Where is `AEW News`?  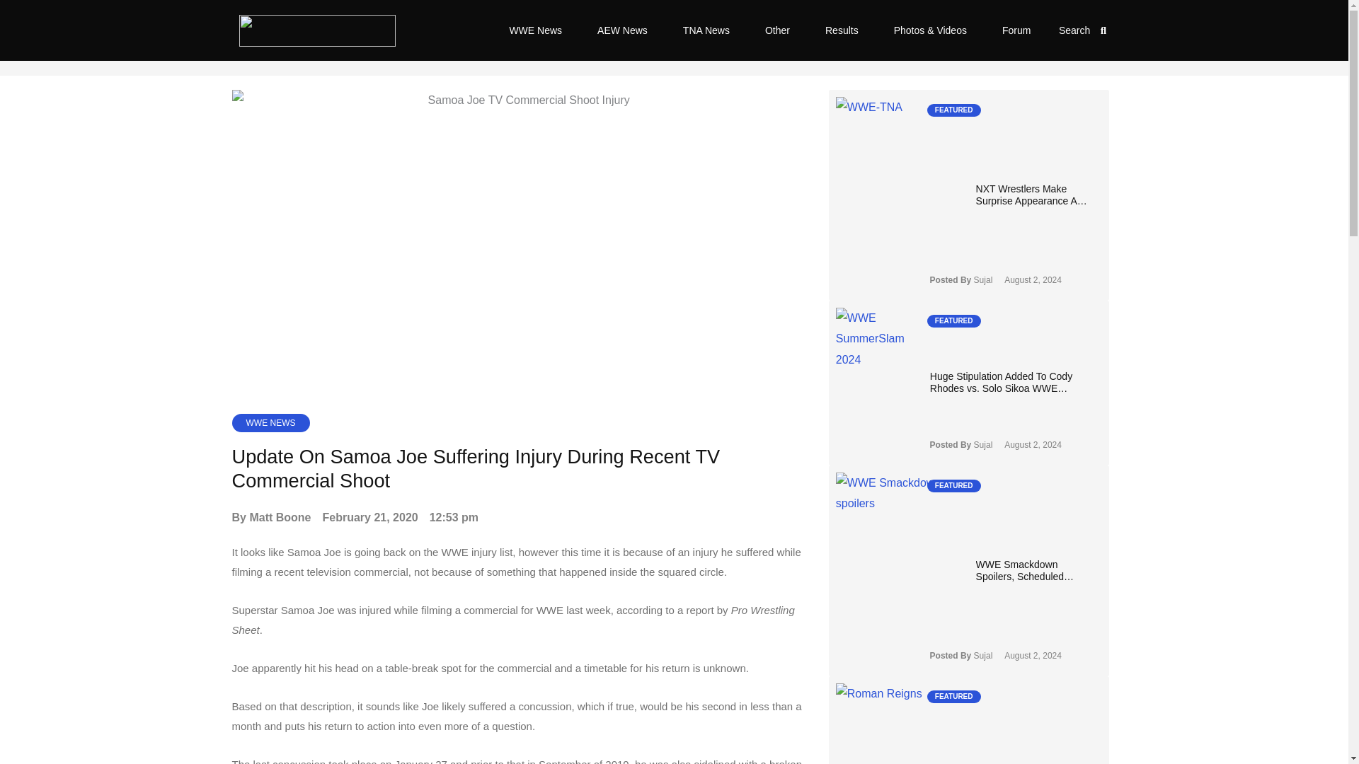
AEW News is located at coordinates (623, 30).